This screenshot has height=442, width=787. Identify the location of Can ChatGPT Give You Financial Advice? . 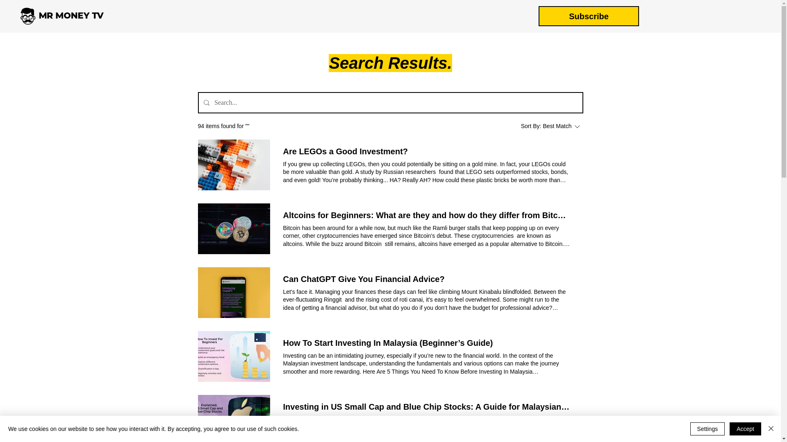
(552, 126).